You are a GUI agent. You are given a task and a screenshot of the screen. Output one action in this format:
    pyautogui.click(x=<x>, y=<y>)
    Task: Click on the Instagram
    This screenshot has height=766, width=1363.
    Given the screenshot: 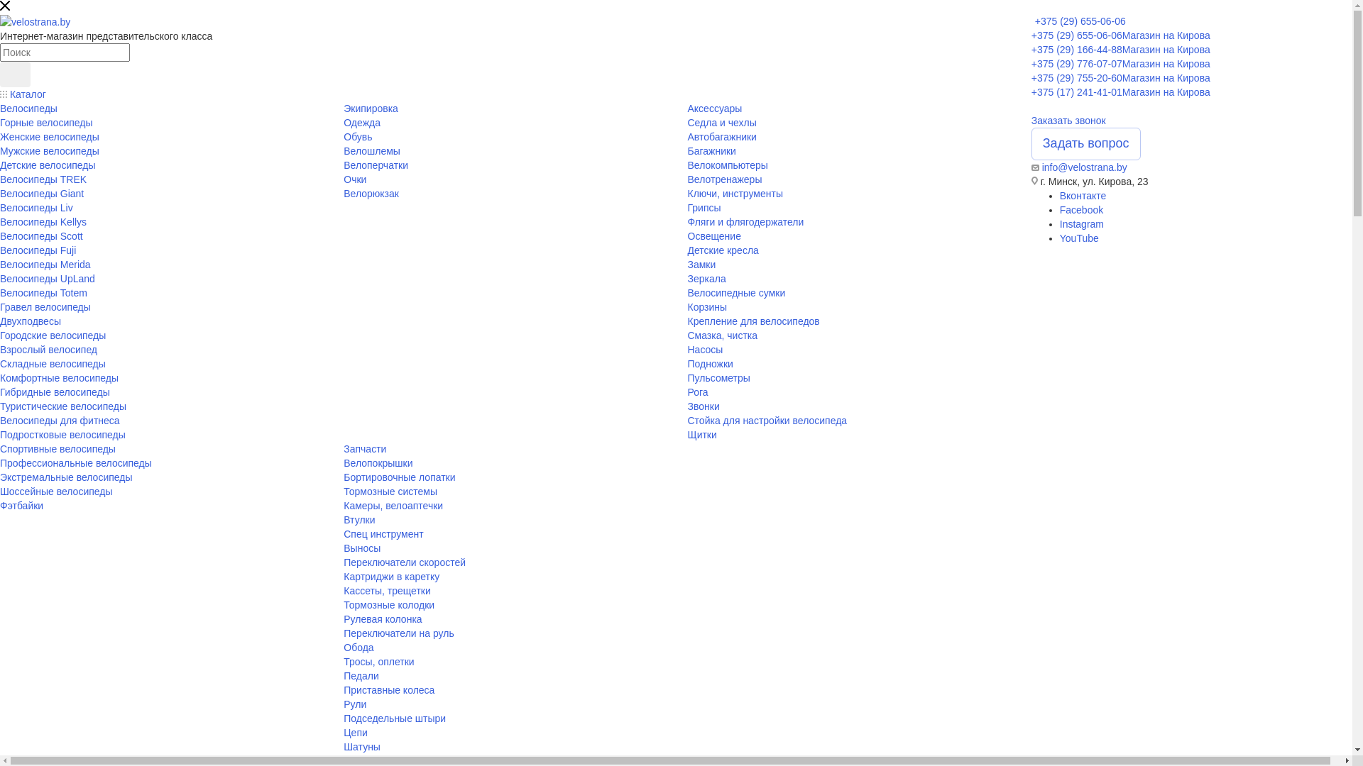 What is the action you would take?
    pyautogui.click(x=1082, y=224)
    